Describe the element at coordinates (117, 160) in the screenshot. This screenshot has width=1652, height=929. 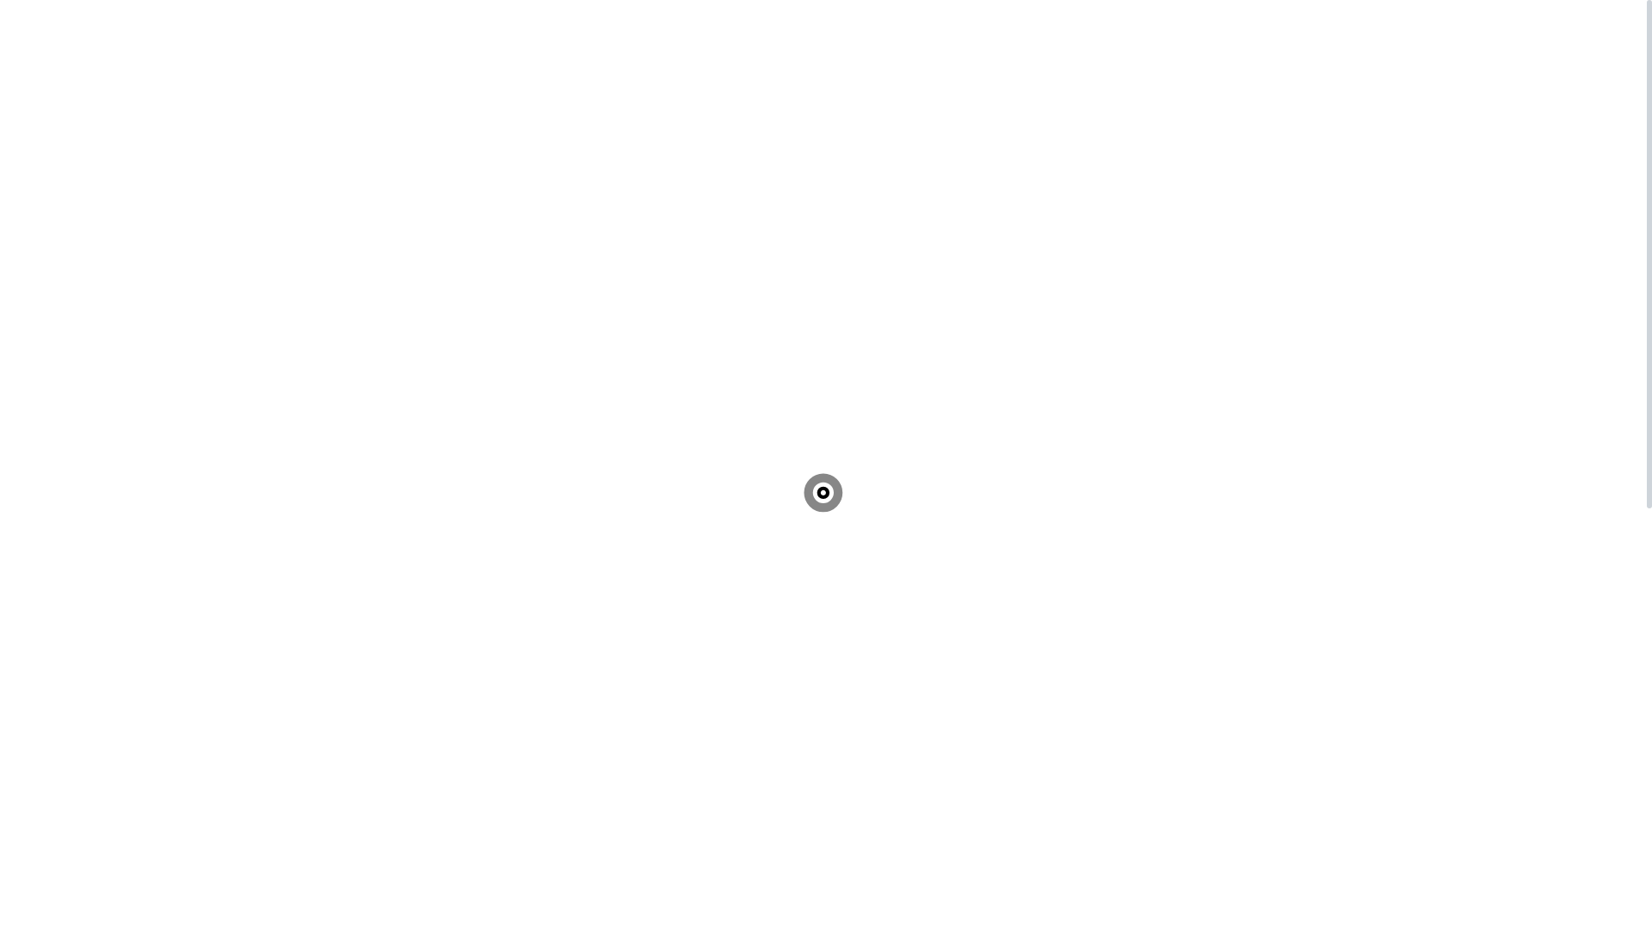
I see `Alle producten` at that location.